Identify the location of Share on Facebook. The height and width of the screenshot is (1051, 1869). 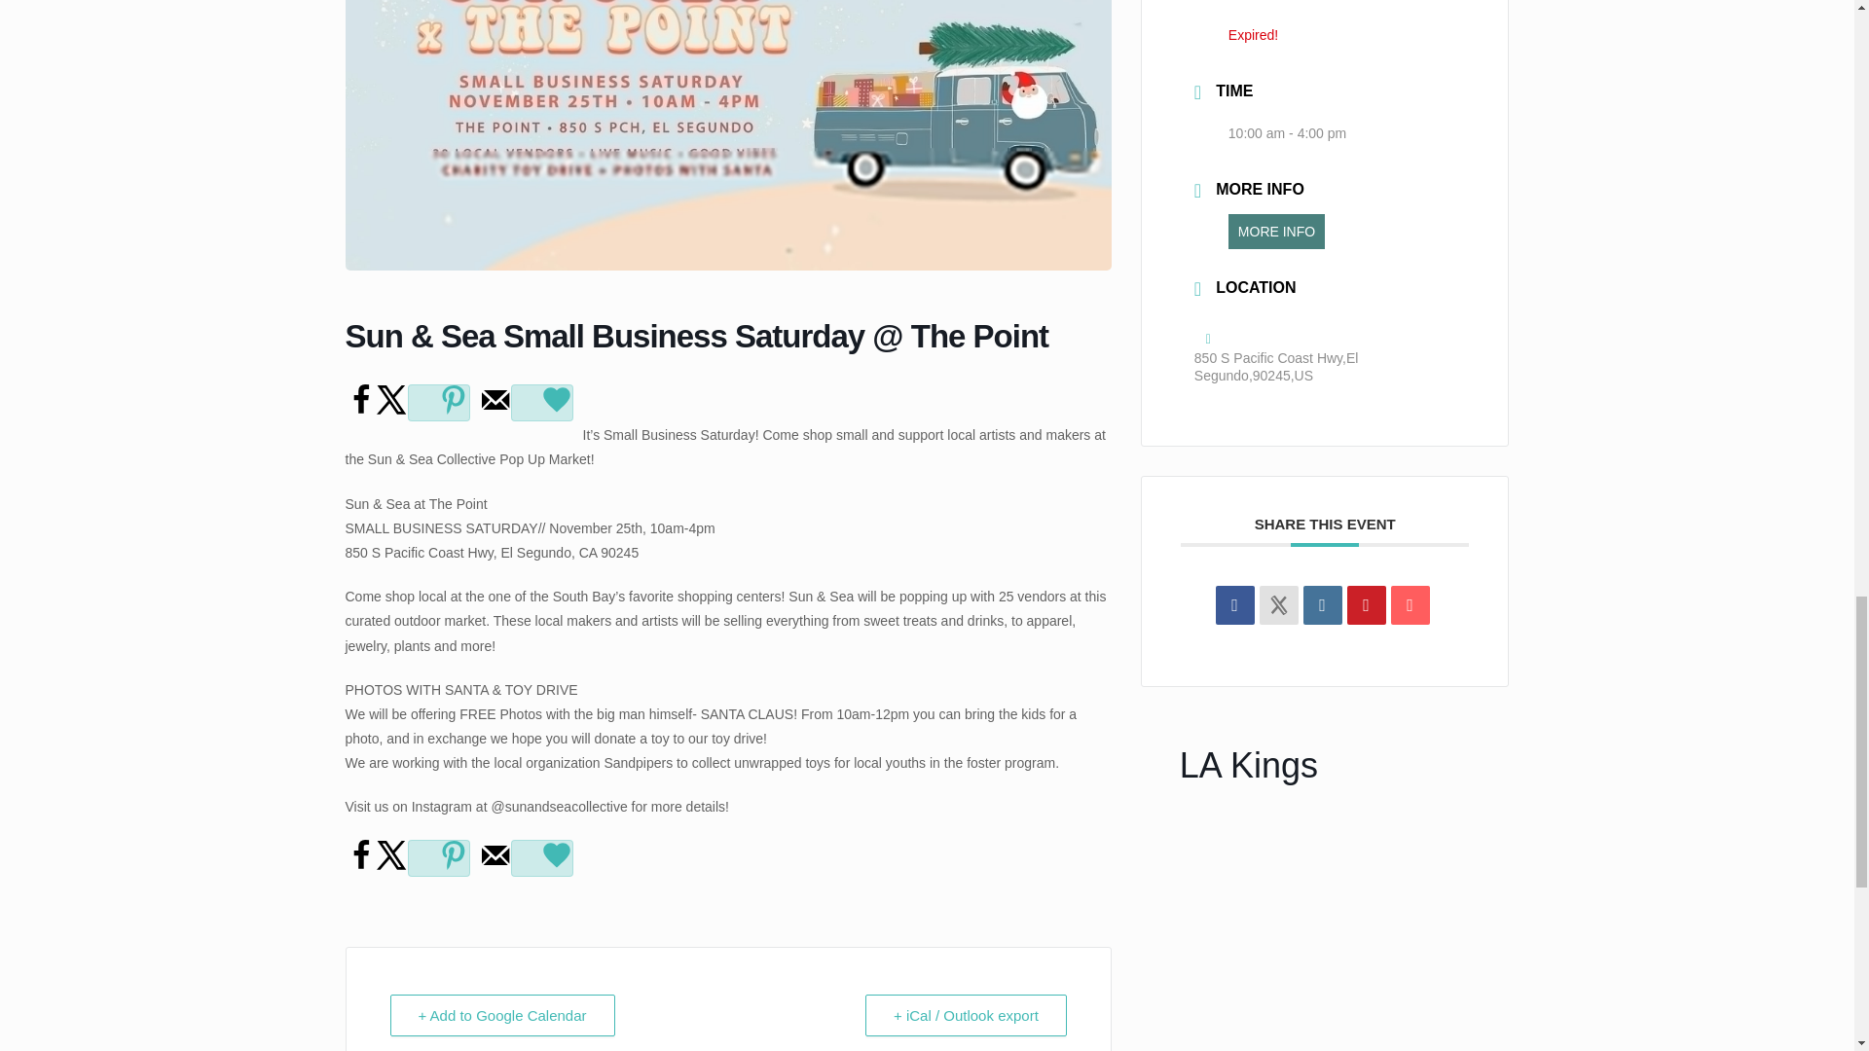
(1234, 604).